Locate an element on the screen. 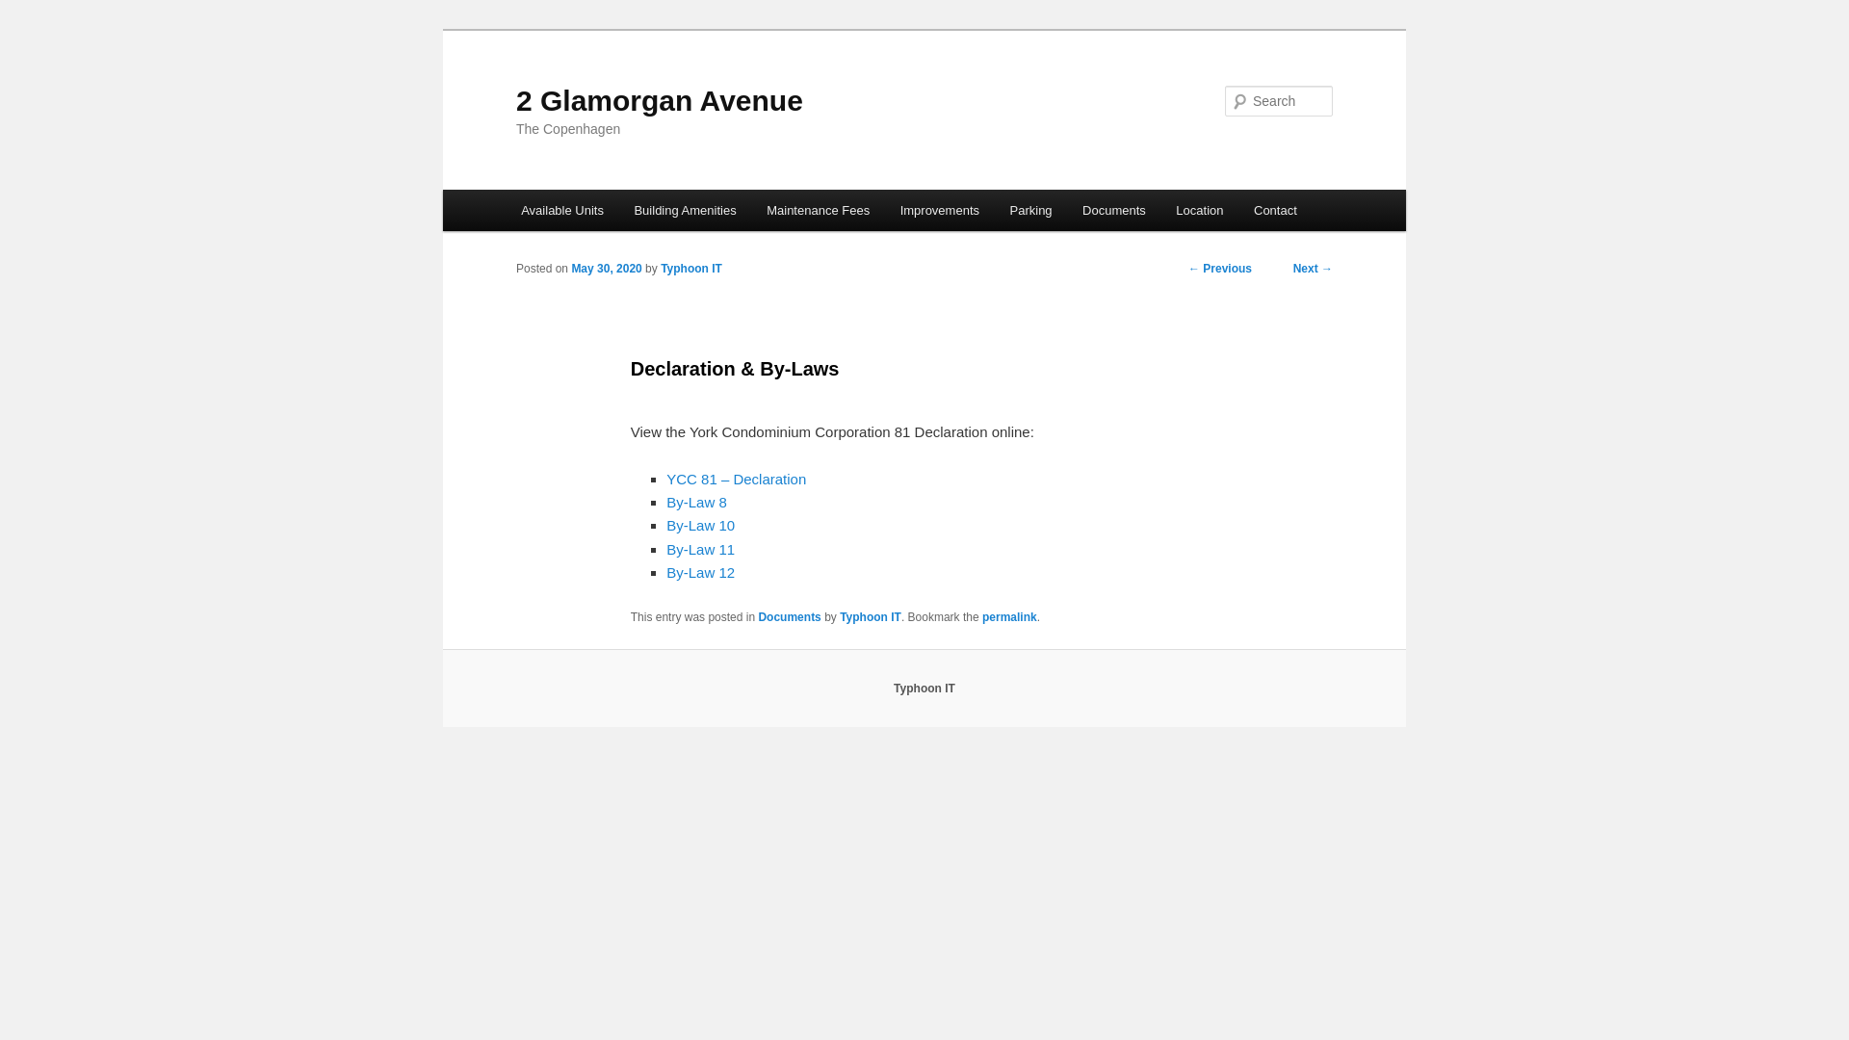 The height and width of the screenshot is (1040, 1849). Search is located at coordinates (31, 12).